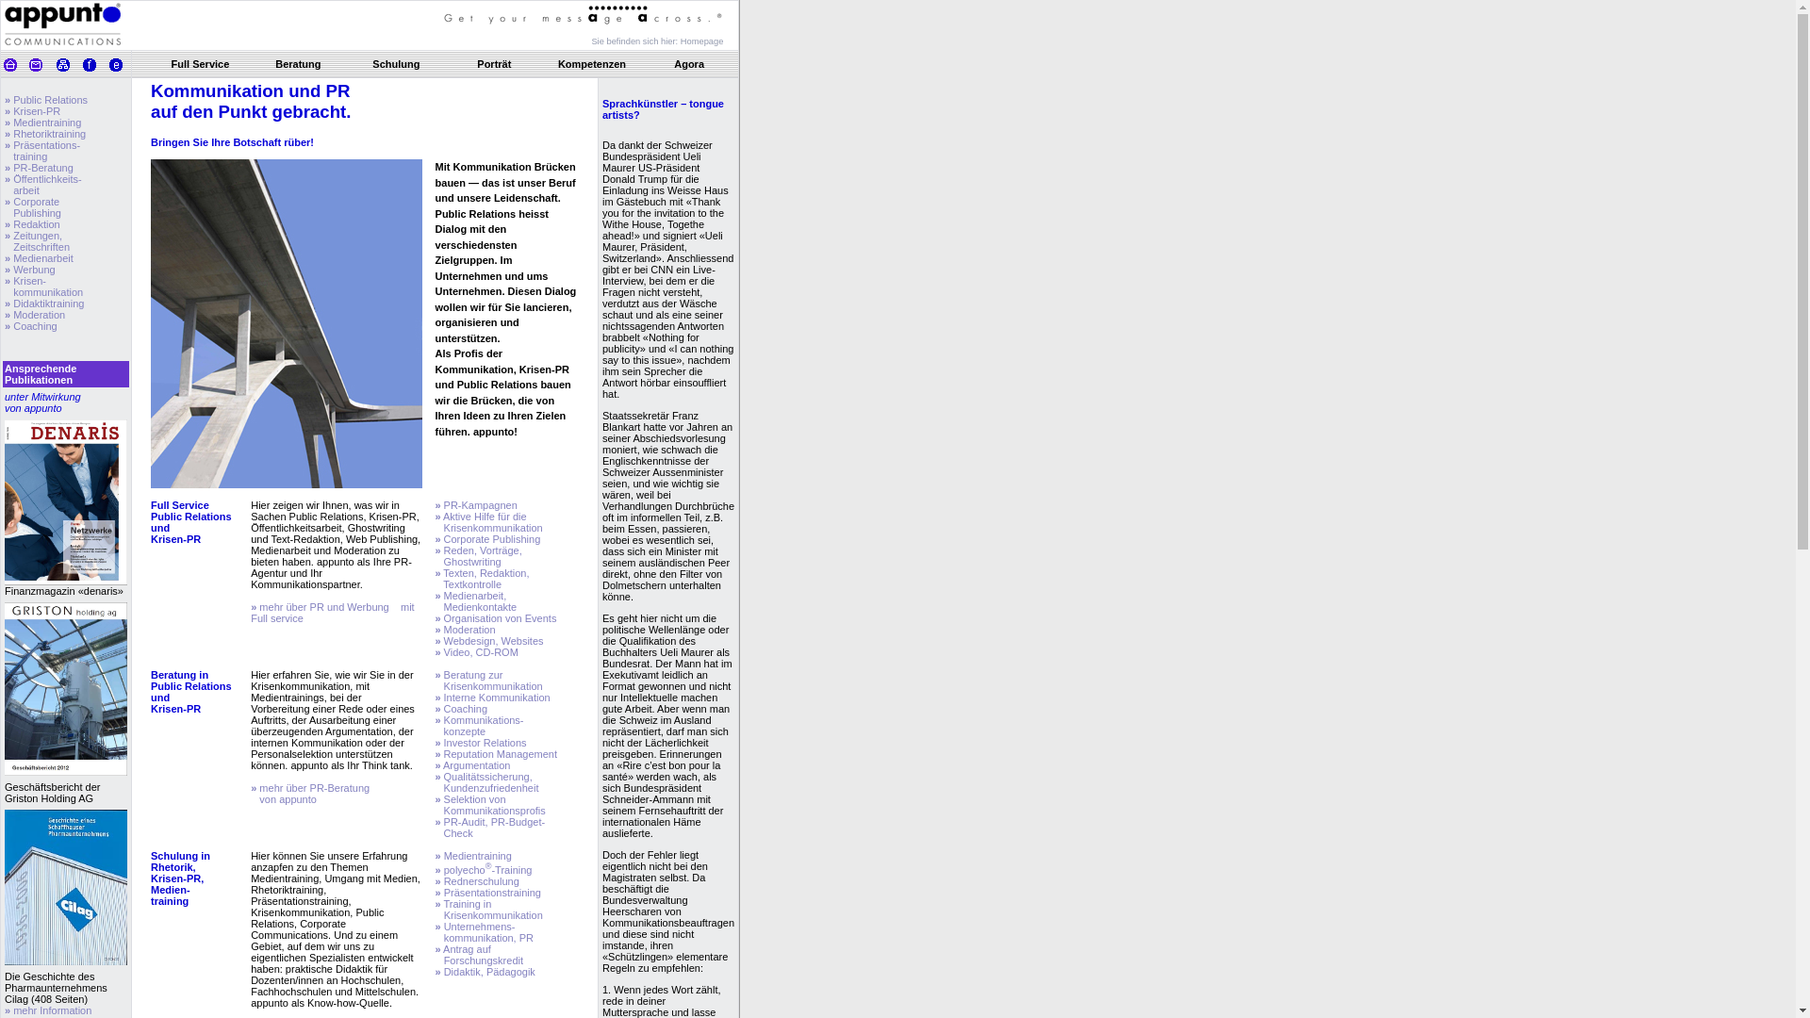 The image size is (1810, 1018). What do you see at coordinates (479, 955) in the screenshot?
I see `Antrag auf    Forschungskredit` at bounding box center [479, 955].